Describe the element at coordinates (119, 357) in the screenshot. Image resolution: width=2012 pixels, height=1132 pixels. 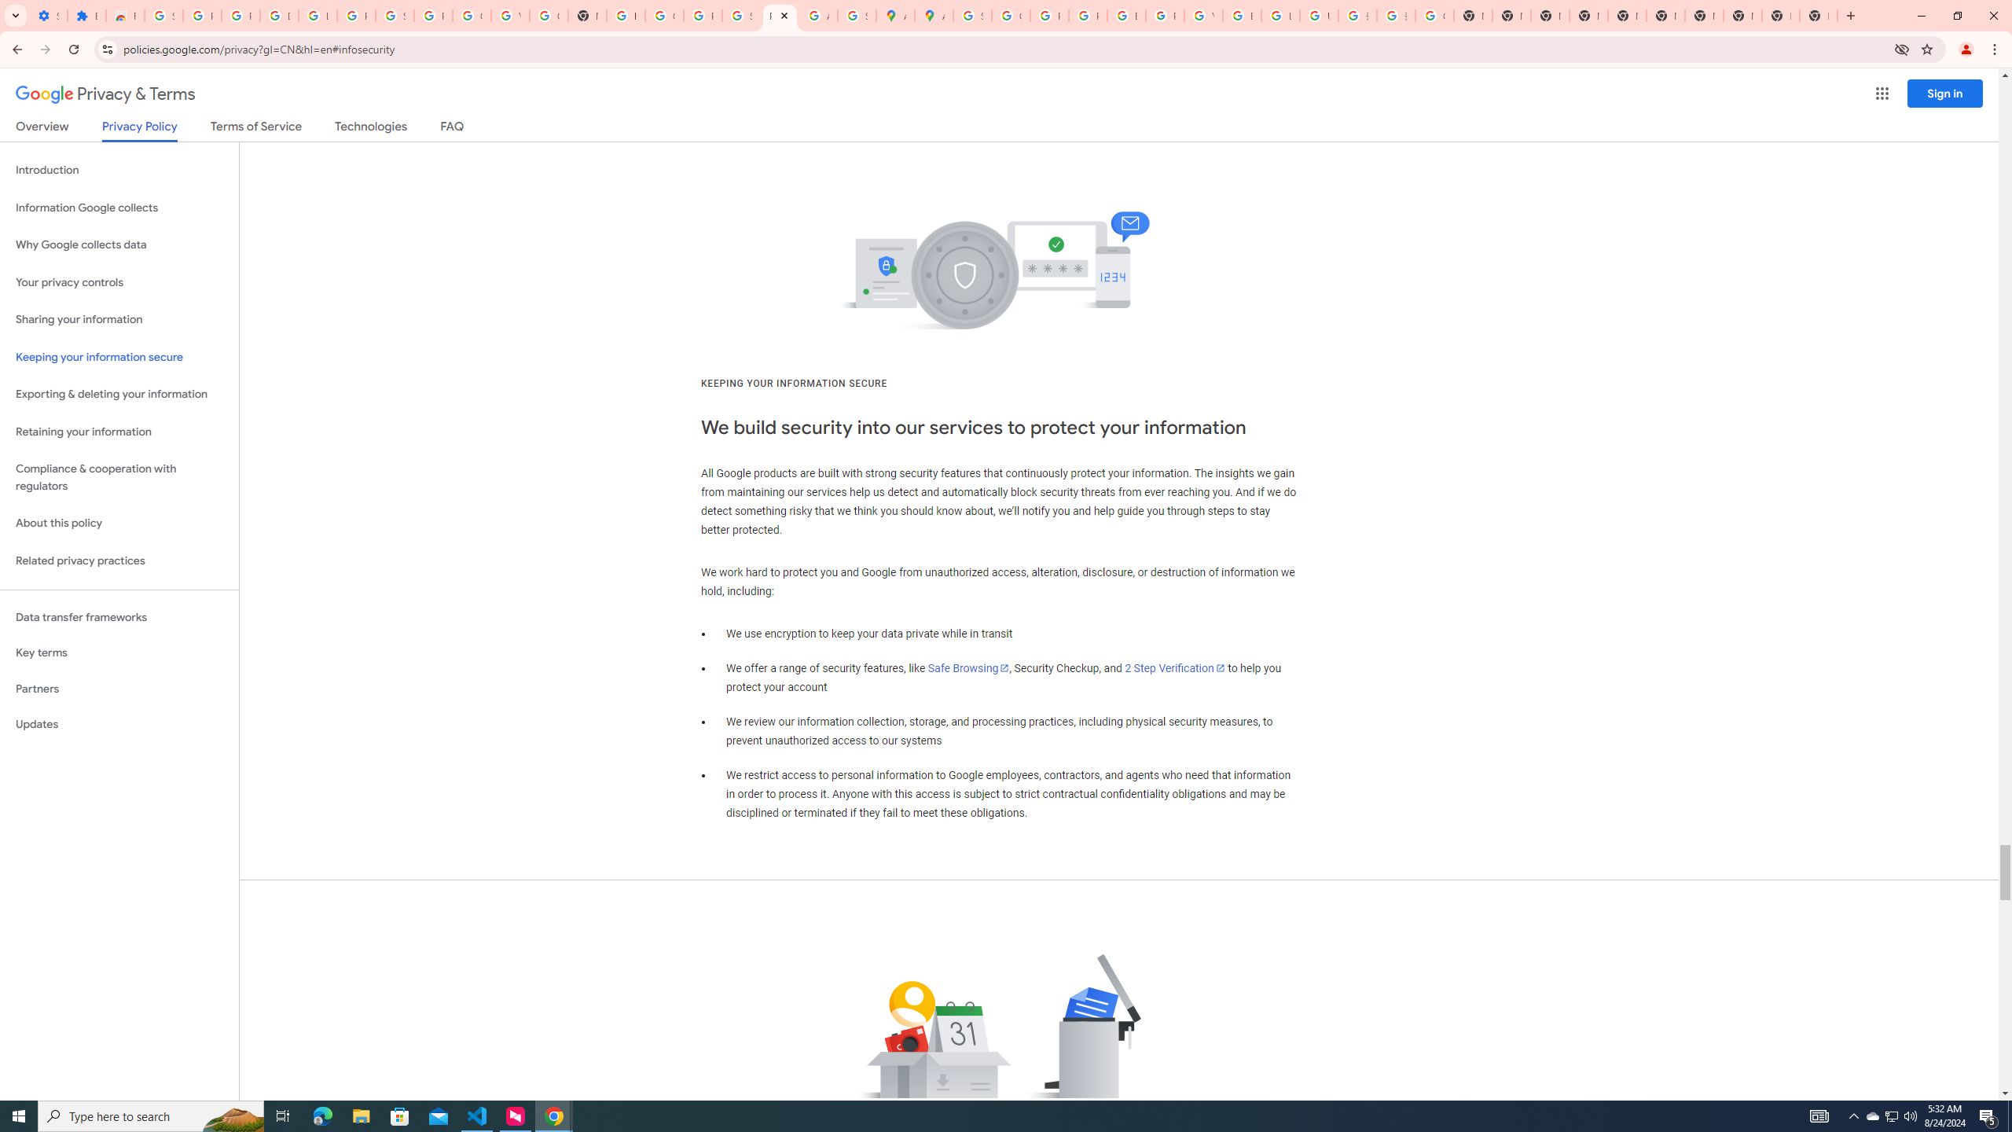
I see `Keeping your information secure` at that location.